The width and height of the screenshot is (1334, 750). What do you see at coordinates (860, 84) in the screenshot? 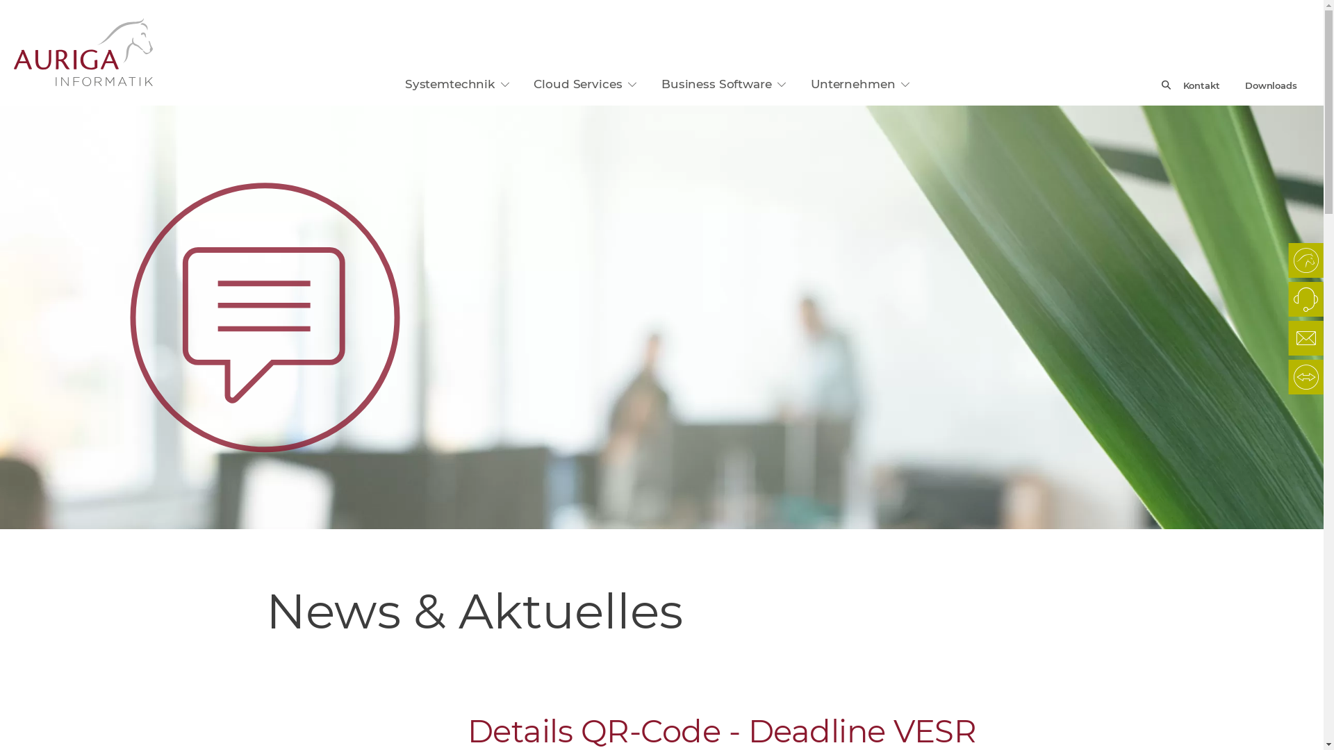
I see `Unternehmen` at bounding box center [860, 84].